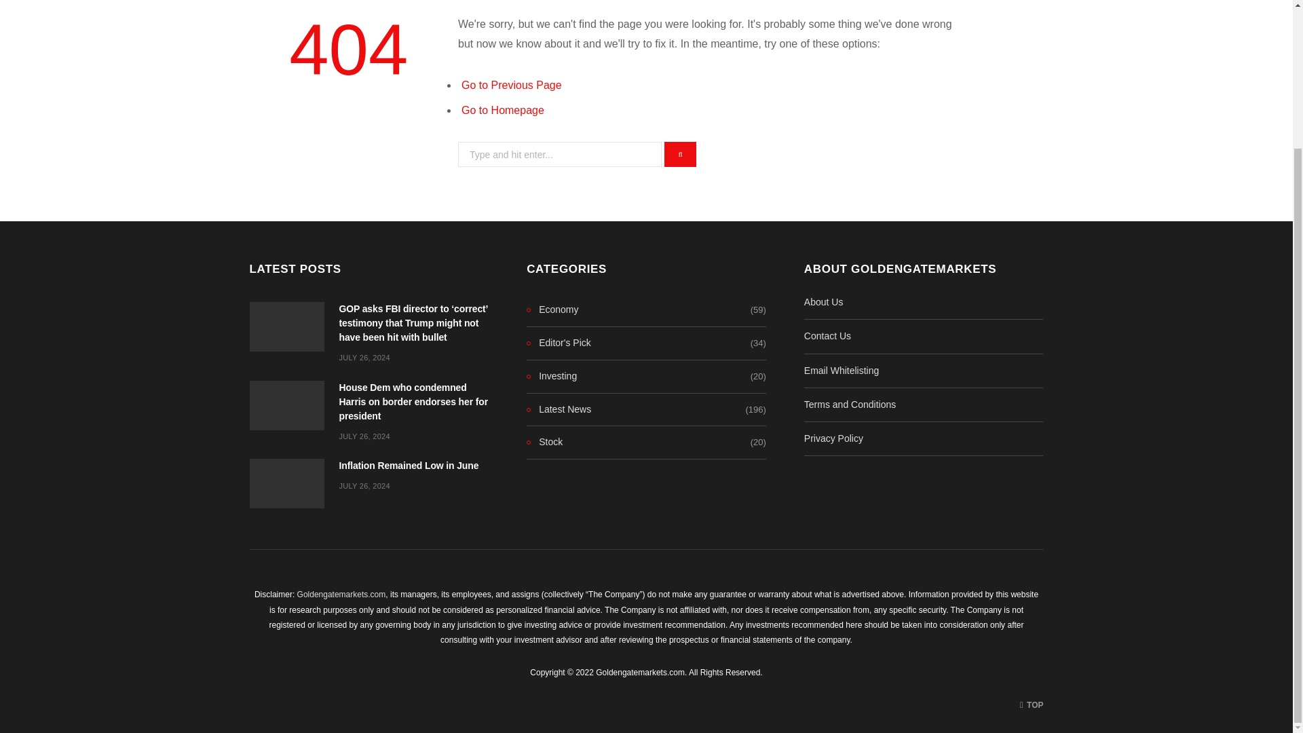 Image resolution: width=1303 pixels, height=733 pixels. What do you see at coordinates (841, 371) in the screenshot?
I see `Email Whitelisting` at bounding box center [841, 371].